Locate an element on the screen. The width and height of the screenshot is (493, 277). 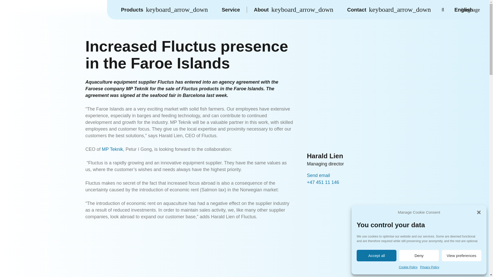
Privacy Policy is located at coordinates (429, 267).